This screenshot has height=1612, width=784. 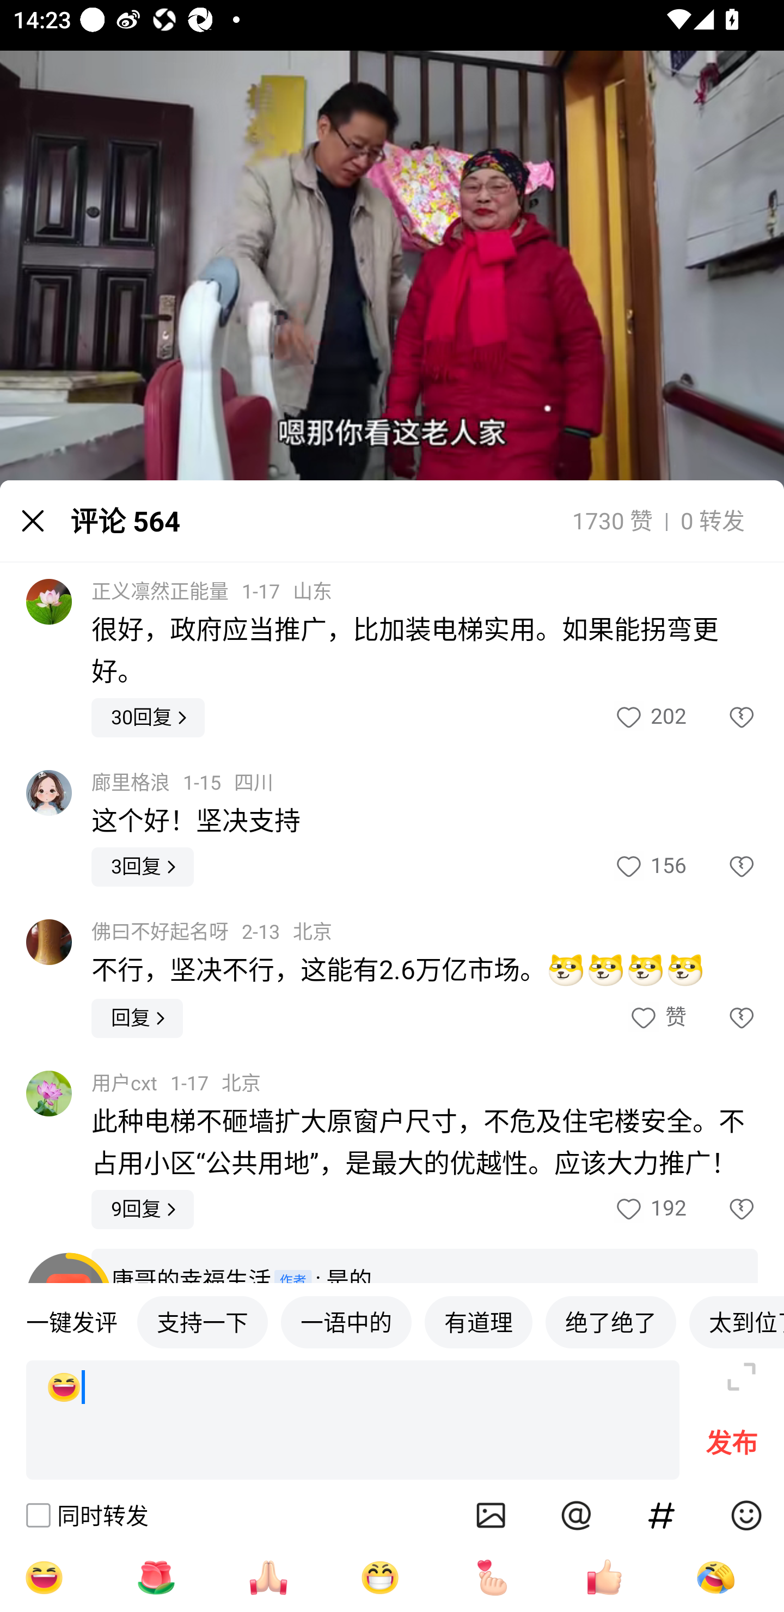 I want to click on [玫瑰], so click(x=156, y=1577).